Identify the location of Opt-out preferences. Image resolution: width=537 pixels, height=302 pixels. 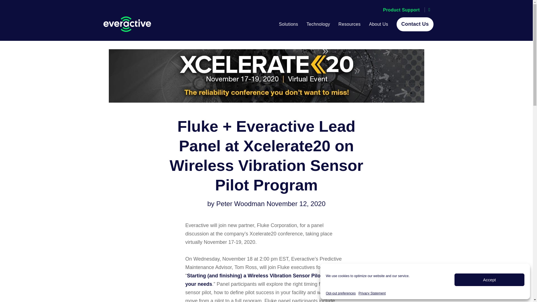
(341, 293).